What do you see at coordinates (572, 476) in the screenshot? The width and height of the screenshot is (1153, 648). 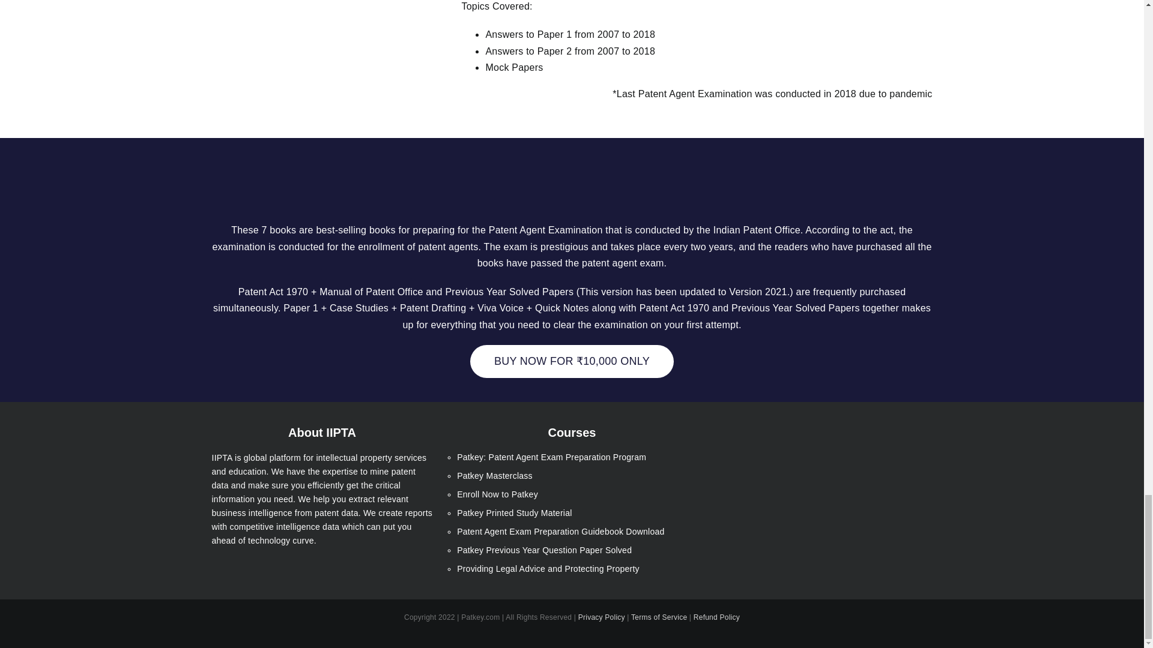 I see `Patkey Masterclass` at bounding box center [572, 476].